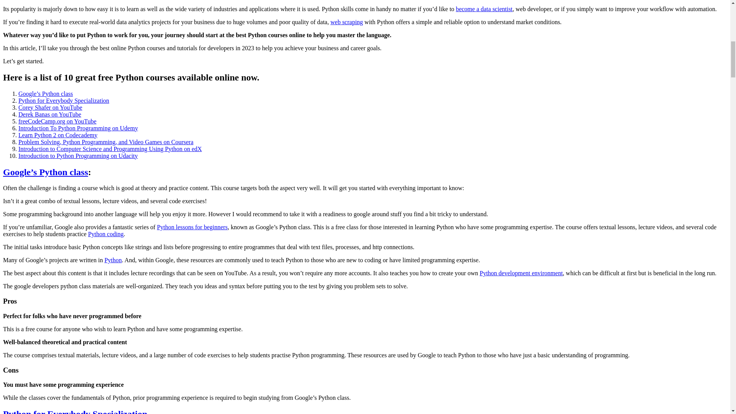 This screenshot has width=736, height=414. Describe the element at coordinates (78, 128) in the screenshot. I see `Introduction To Python Programming on Udemy` at that location.